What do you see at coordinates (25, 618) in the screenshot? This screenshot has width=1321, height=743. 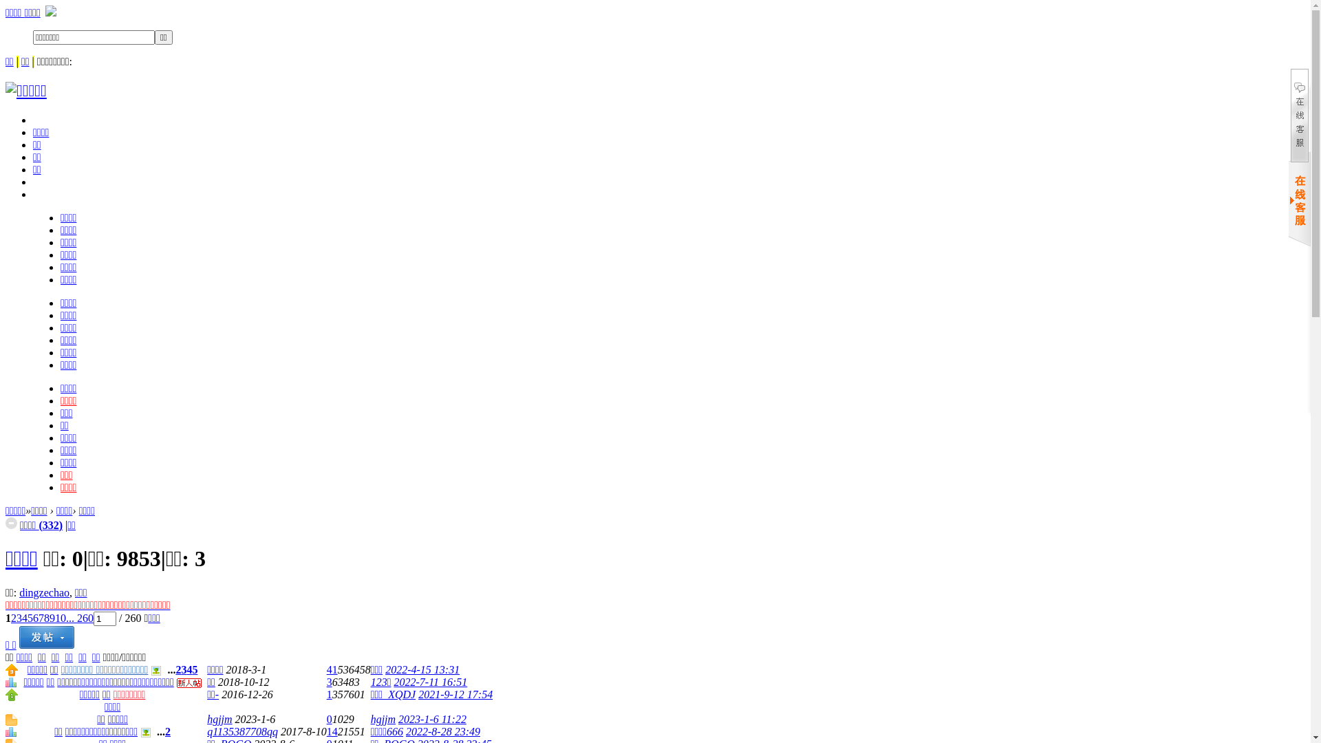 I see `4` at bounding box center [25, 618].